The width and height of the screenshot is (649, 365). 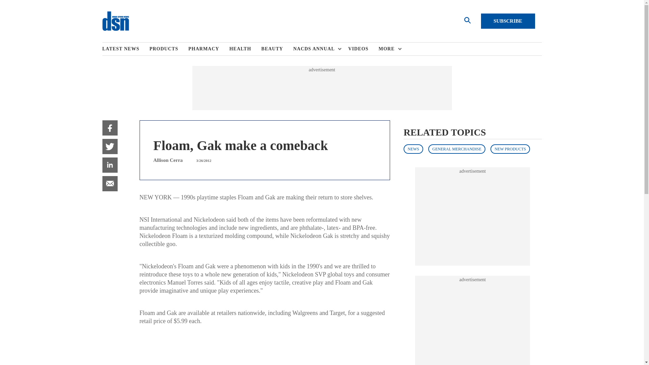 What do you see at coordinates (316, 49) in the screenshot?
I see `NACDS ANNUAL` at bounding box center [316, 49].